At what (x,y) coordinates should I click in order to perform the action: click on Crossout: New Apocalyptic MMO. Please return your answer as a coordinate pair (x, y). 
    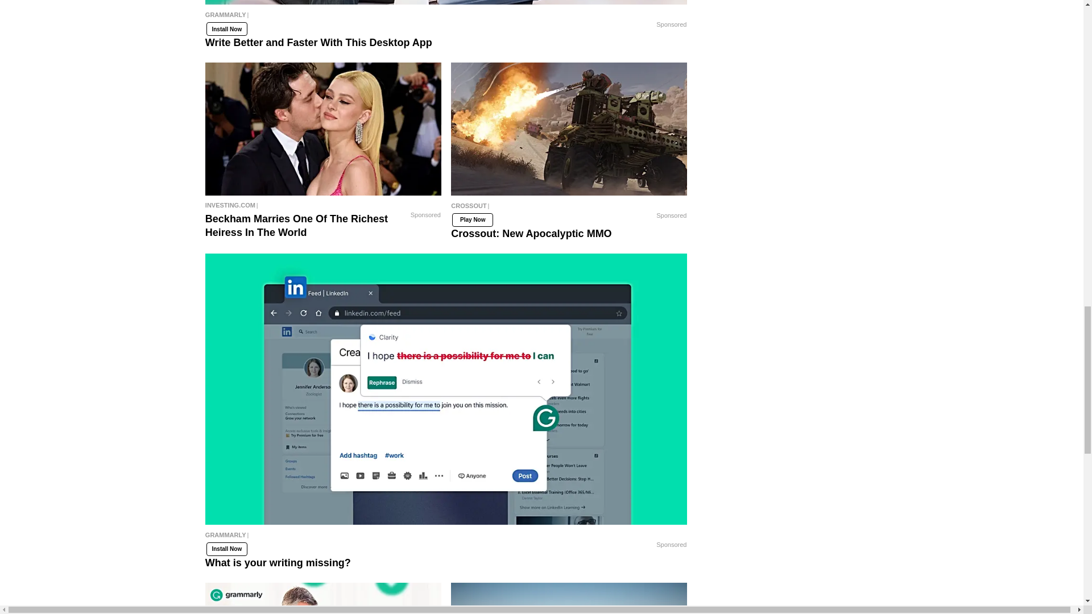
    Looking at the image, I should click on (569, 208).